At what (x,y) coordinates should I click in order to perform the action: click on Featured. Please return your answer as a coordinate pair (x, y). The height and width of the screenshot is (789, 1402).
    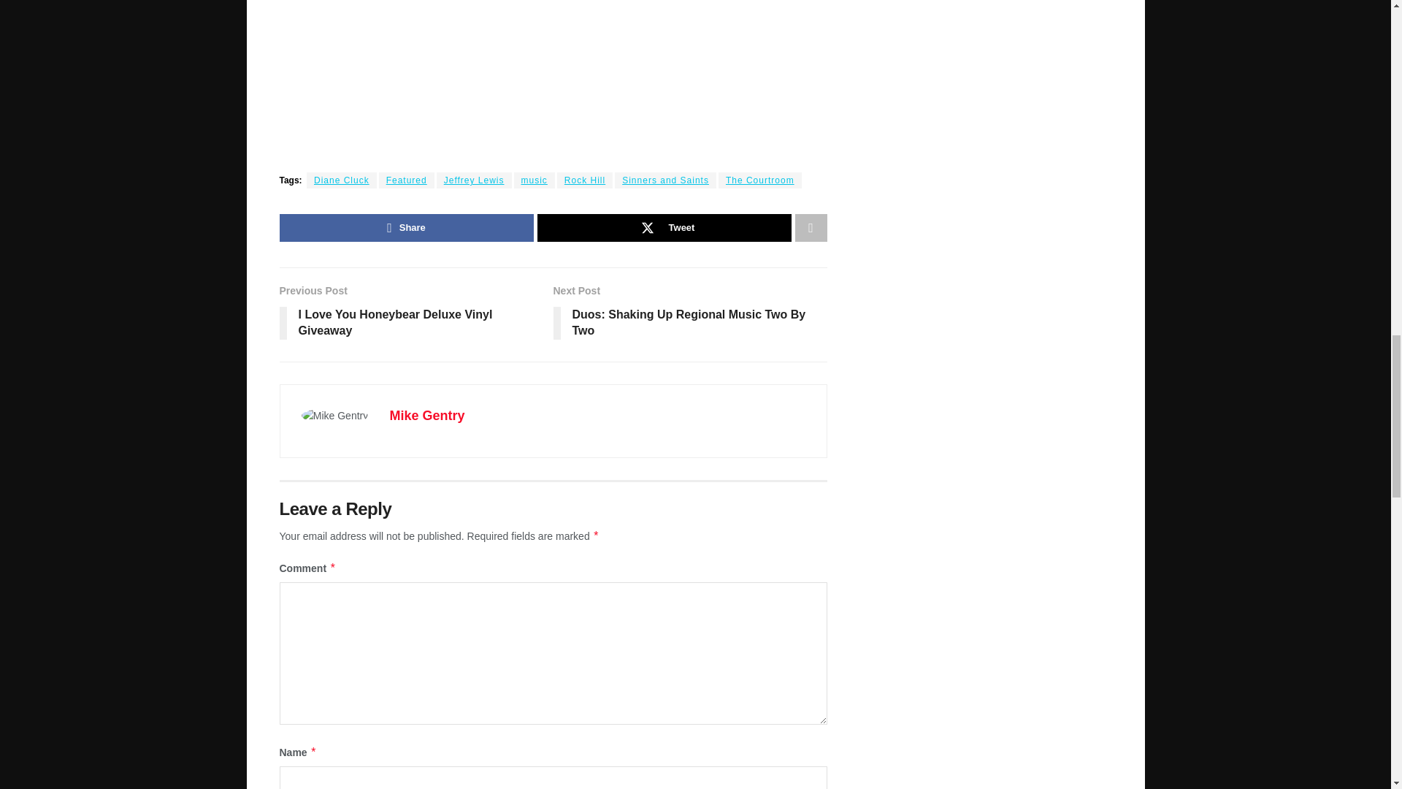
    Looking at the image, I should click on (406, 180).